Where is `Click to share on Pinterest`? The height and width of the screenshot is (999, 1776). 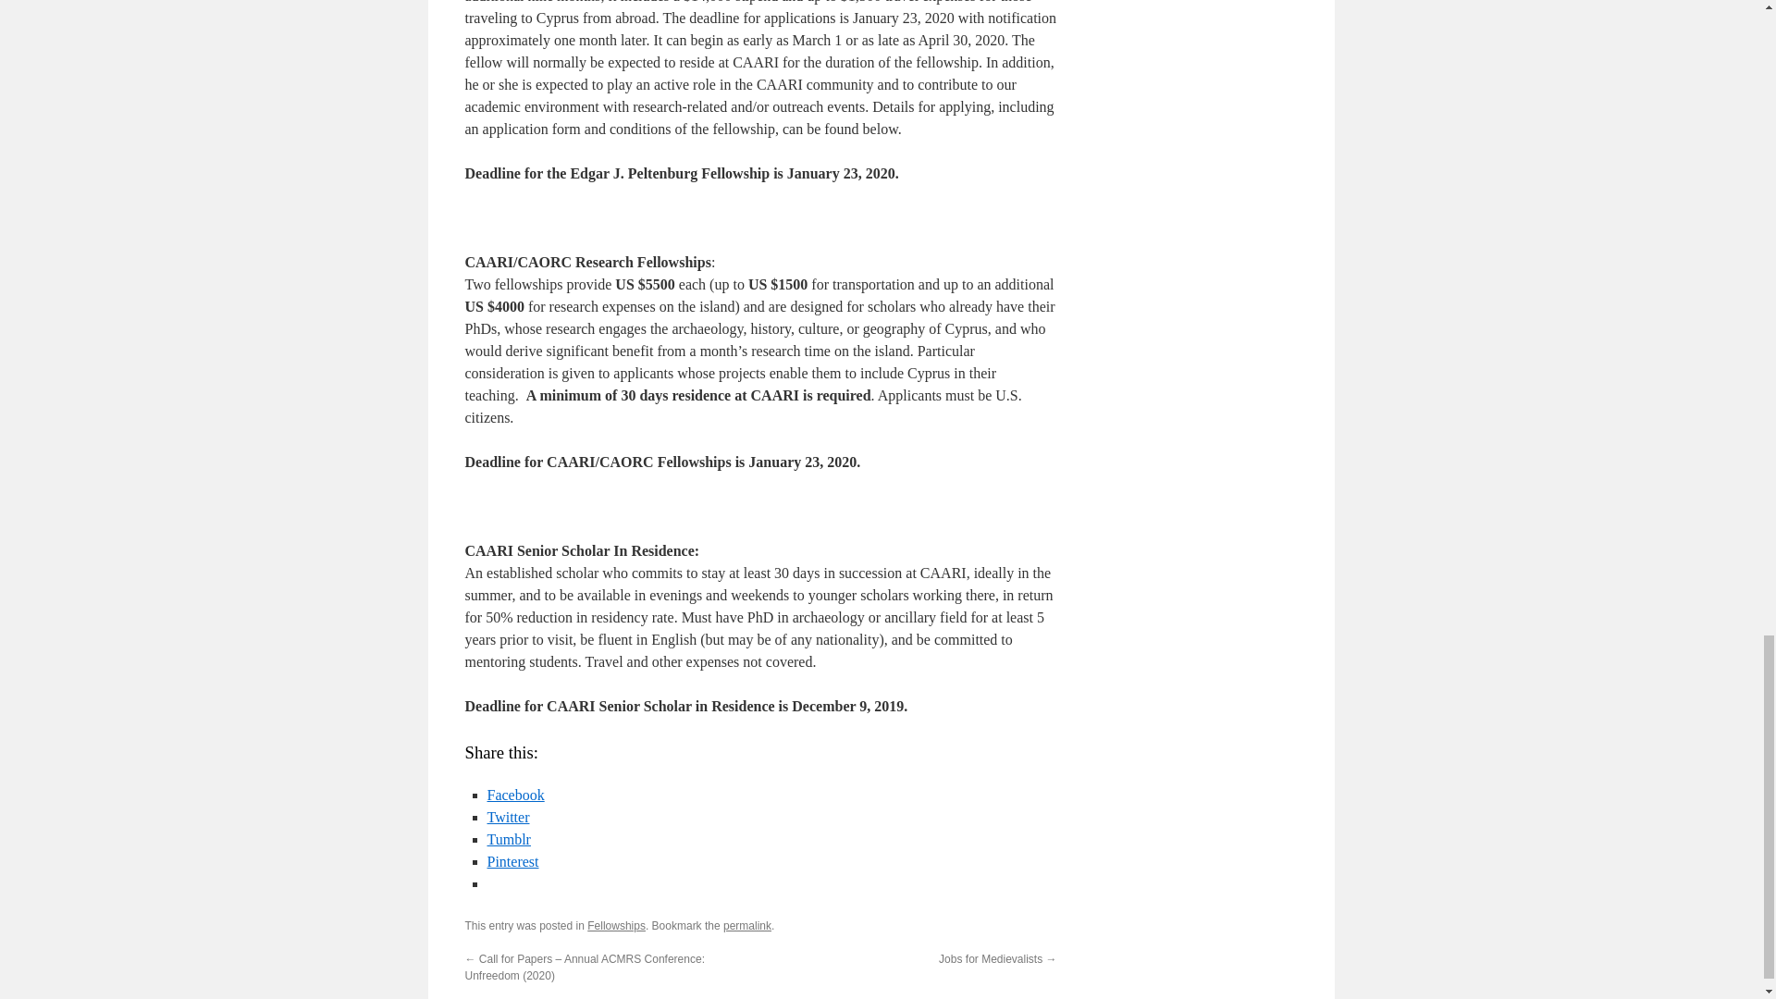
Click to share on Pinterest is located at coordinates (512, 861).